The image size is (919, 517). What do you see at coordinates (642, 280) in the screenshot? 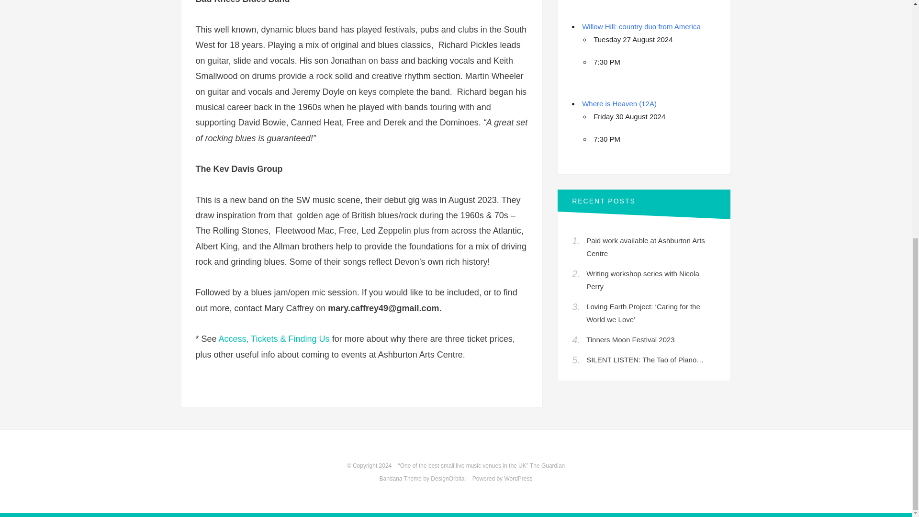
I see `Writing workshop series with Nicola Perry` at bounding box center [642, 280].